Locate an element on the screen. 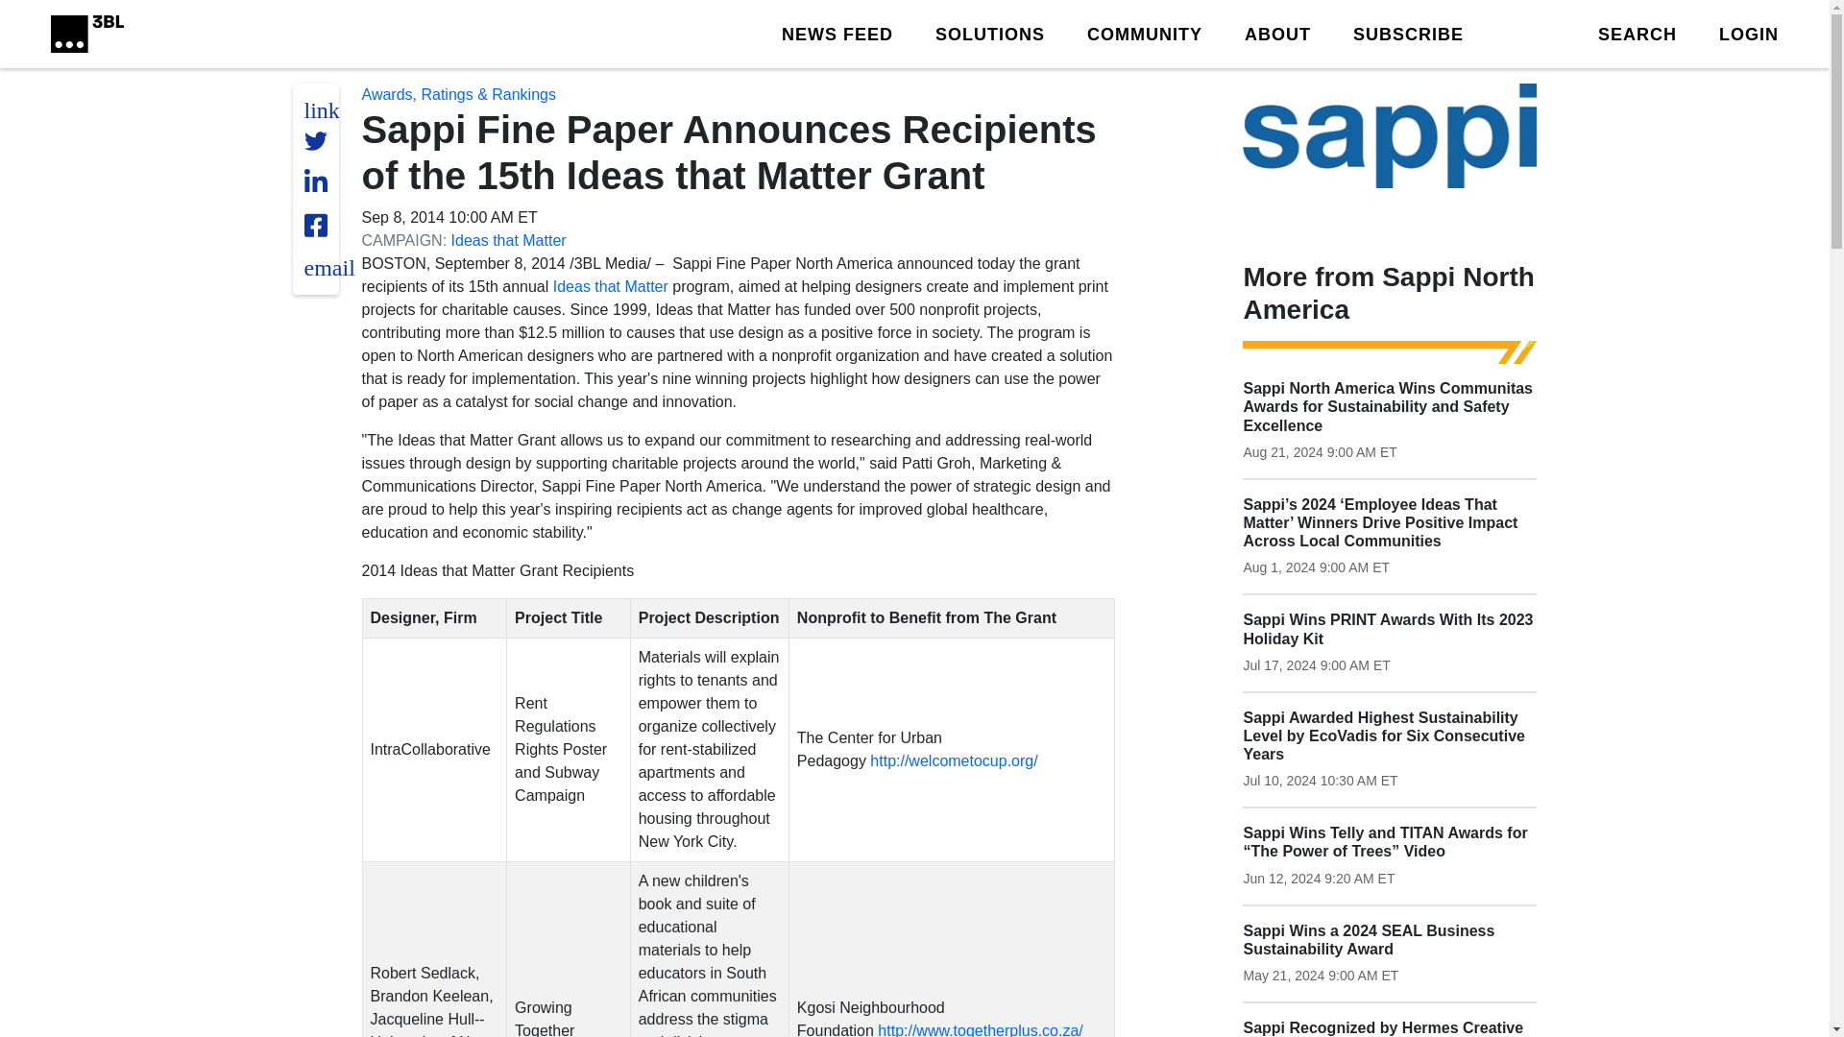 This screenshot has width=1844, height=1037. SOLUTIONS is located at coordinates (989, 33).